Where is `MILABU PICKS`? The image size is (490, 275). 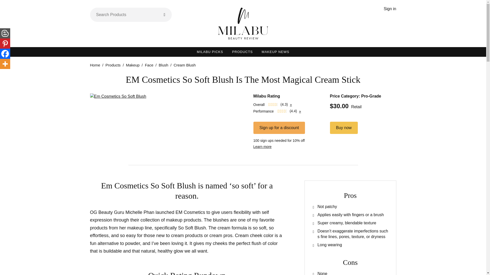 MILABU PICKS is located at coordinates (210, 52).